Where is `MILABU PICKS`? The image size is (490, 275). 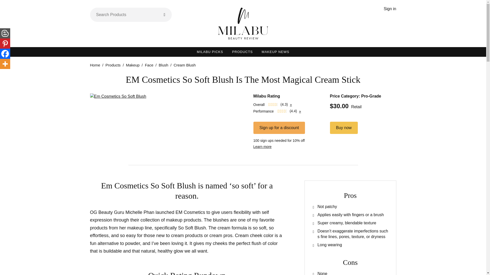 MILABU PICKS is located at coordinates (210, 52).